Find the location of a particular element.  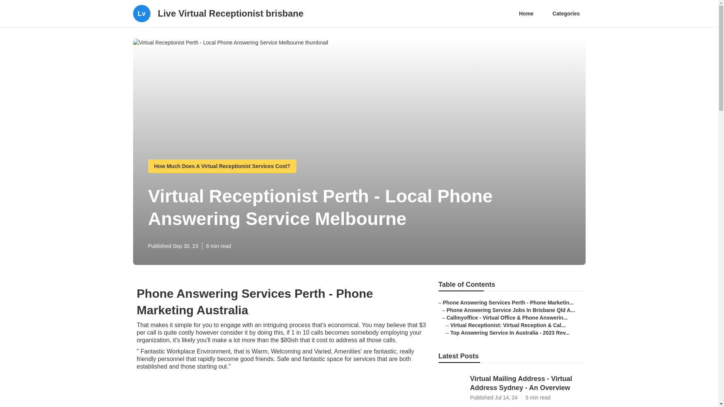

Home is located at coordinates (526, 14).